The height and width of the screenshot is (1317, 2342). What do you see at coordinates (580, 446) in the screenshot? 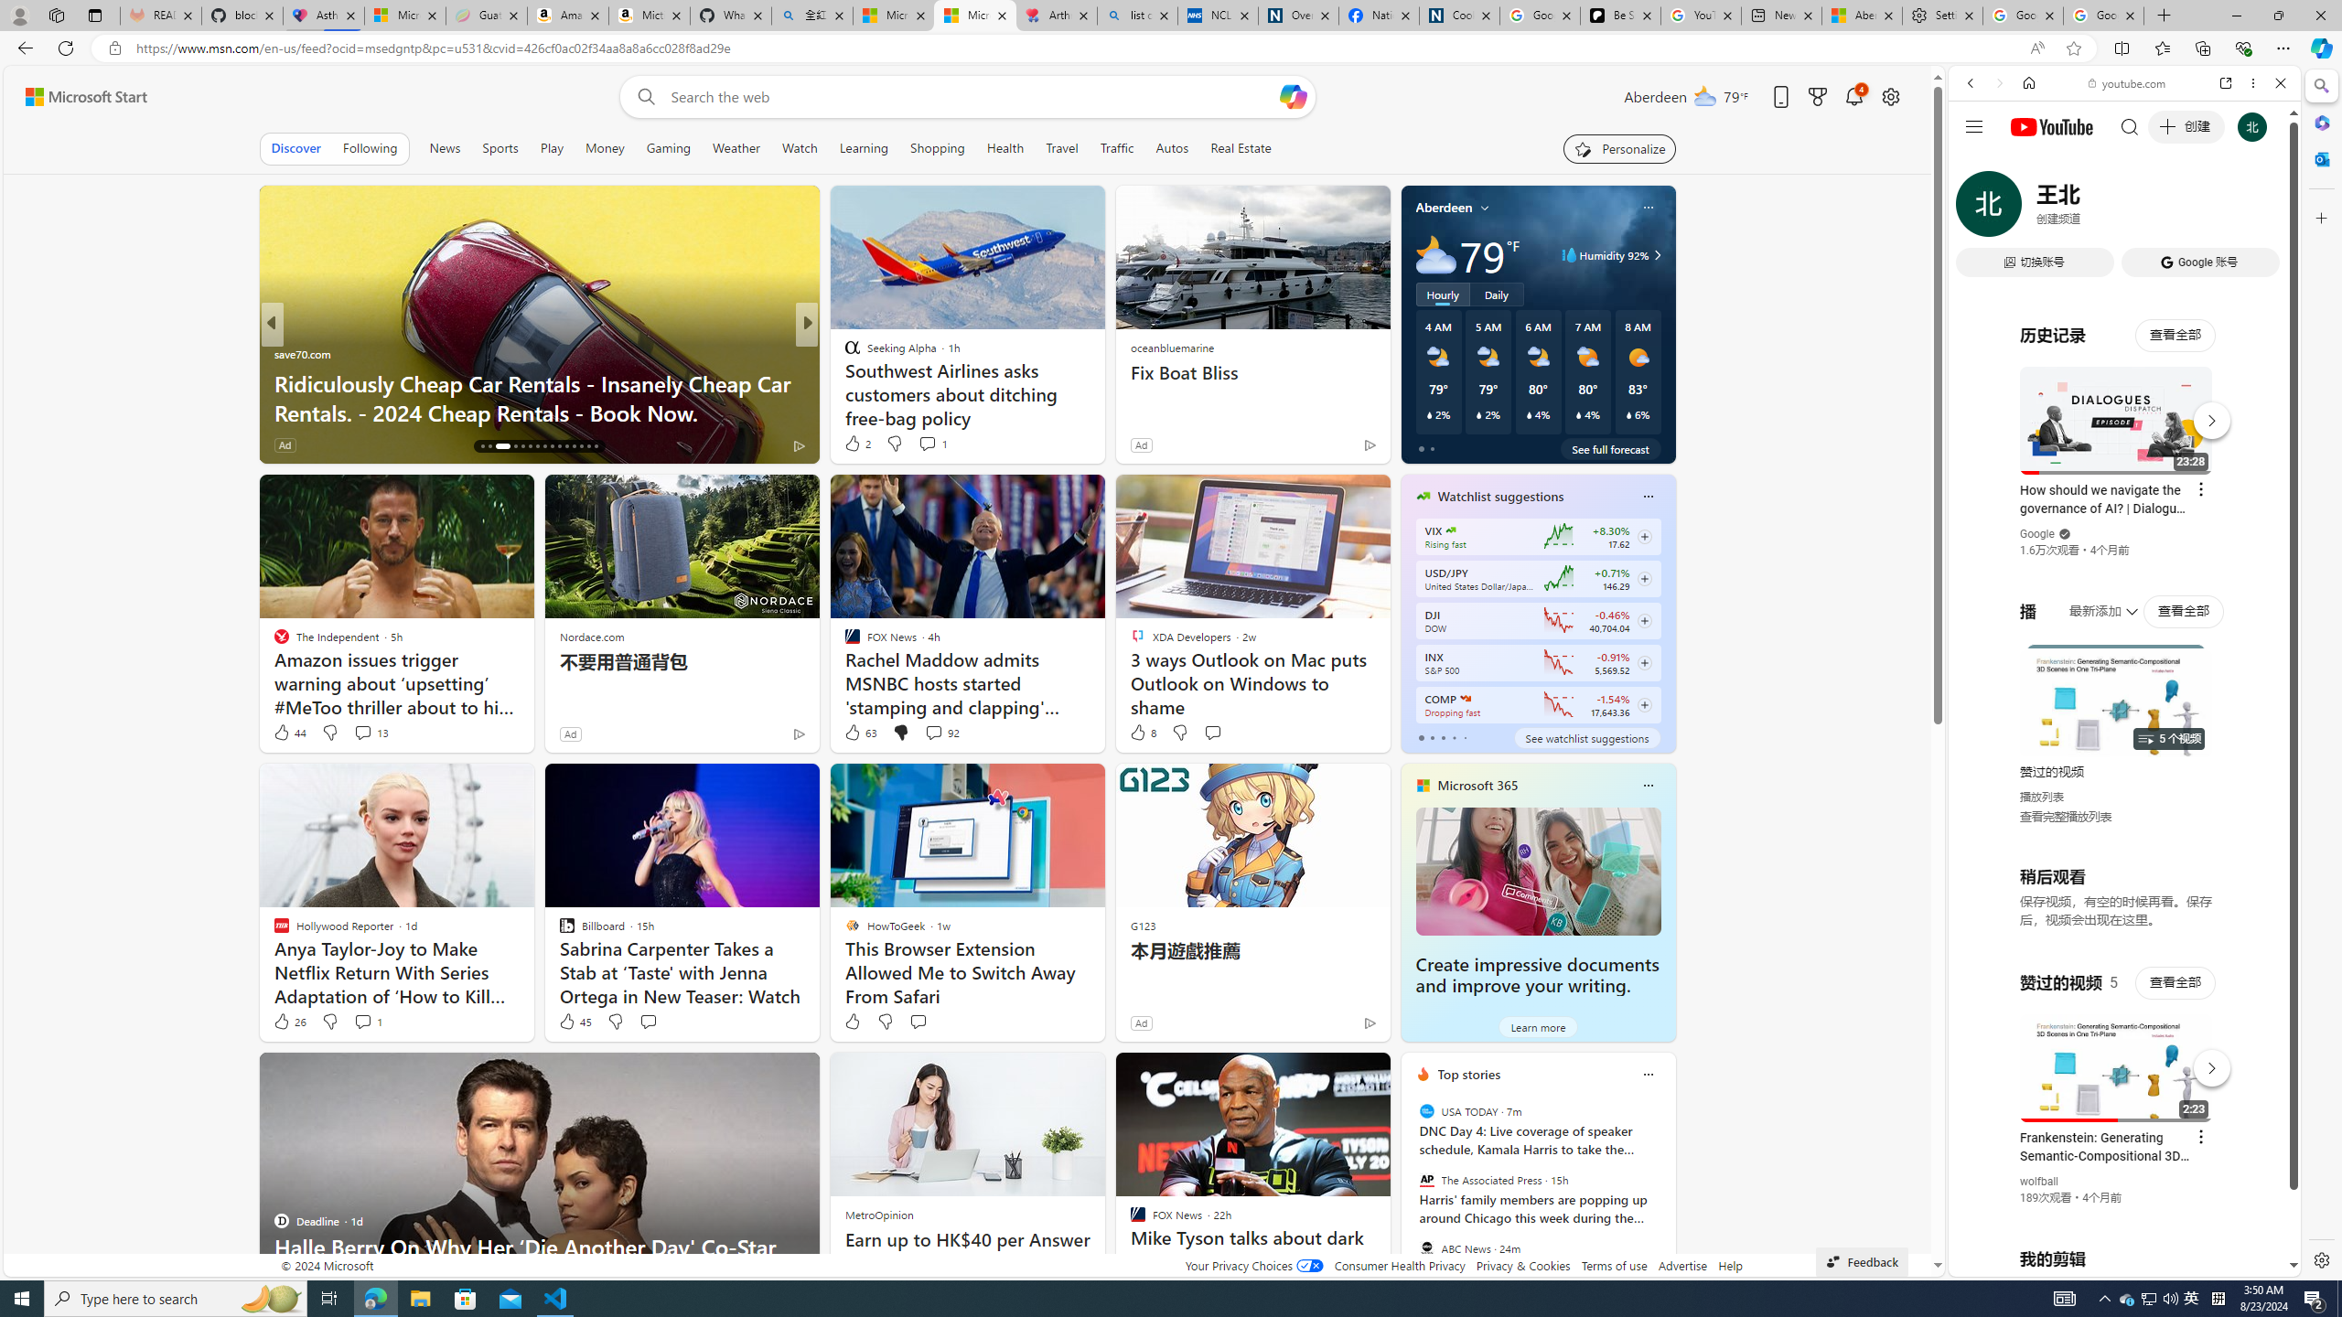
I see `AutomationID: tab-28` at bounding box center [580, 446].